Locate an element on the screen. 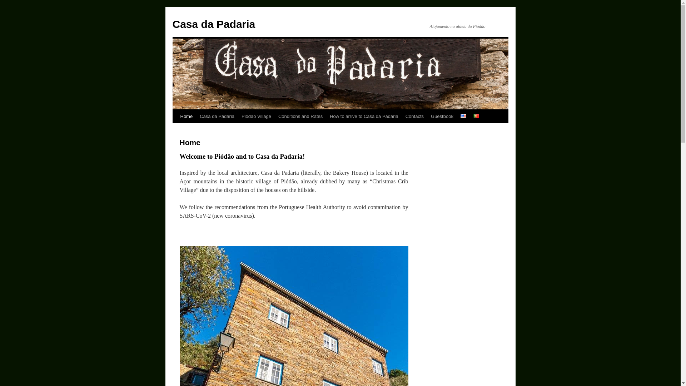 The width and height of the screenshot is (686, 386). Casa da Padaria is located at coordinates (217, 116).